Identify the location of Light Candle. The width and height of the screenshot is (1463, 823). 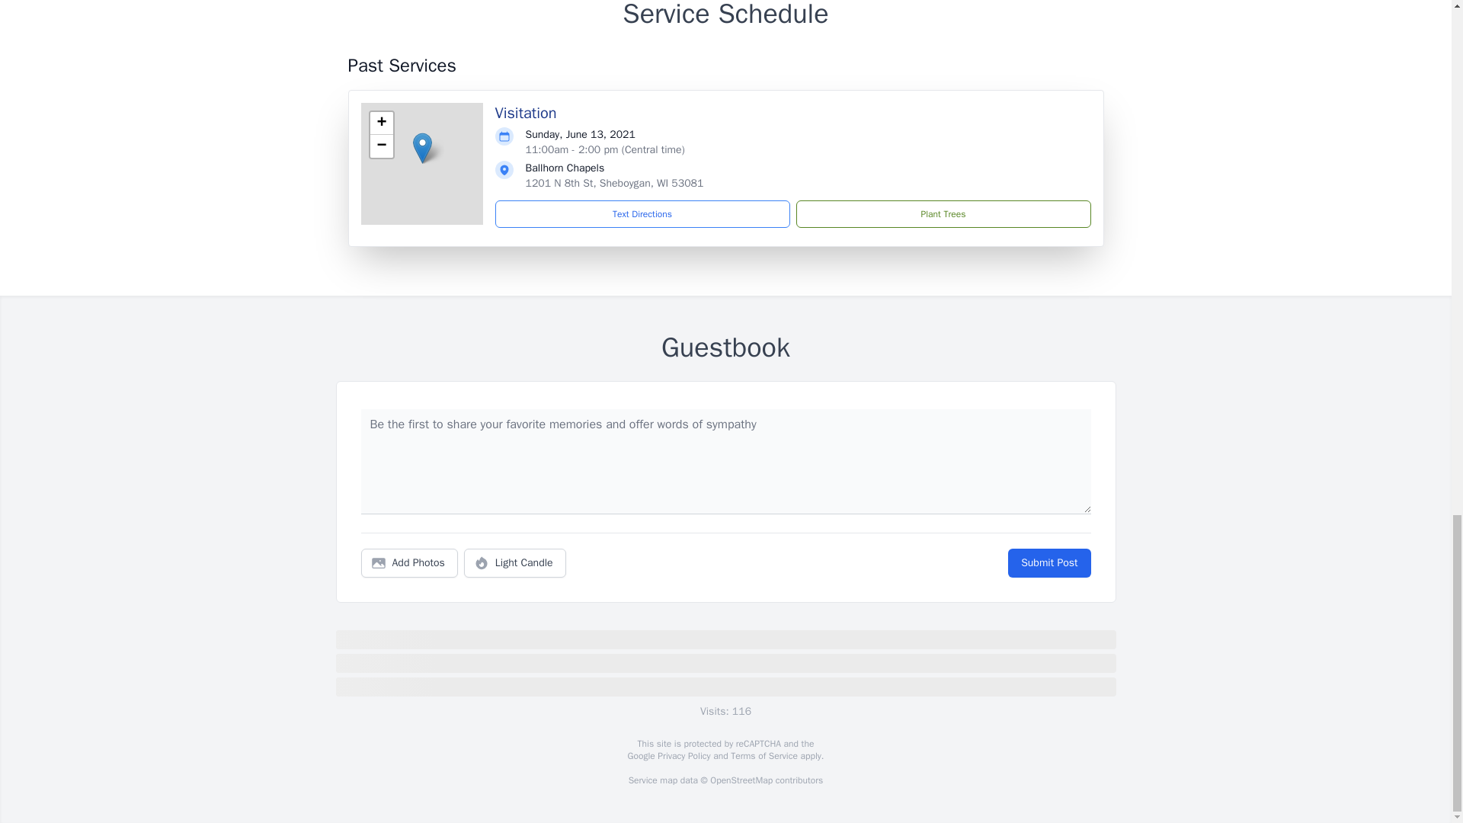
(515, 563).